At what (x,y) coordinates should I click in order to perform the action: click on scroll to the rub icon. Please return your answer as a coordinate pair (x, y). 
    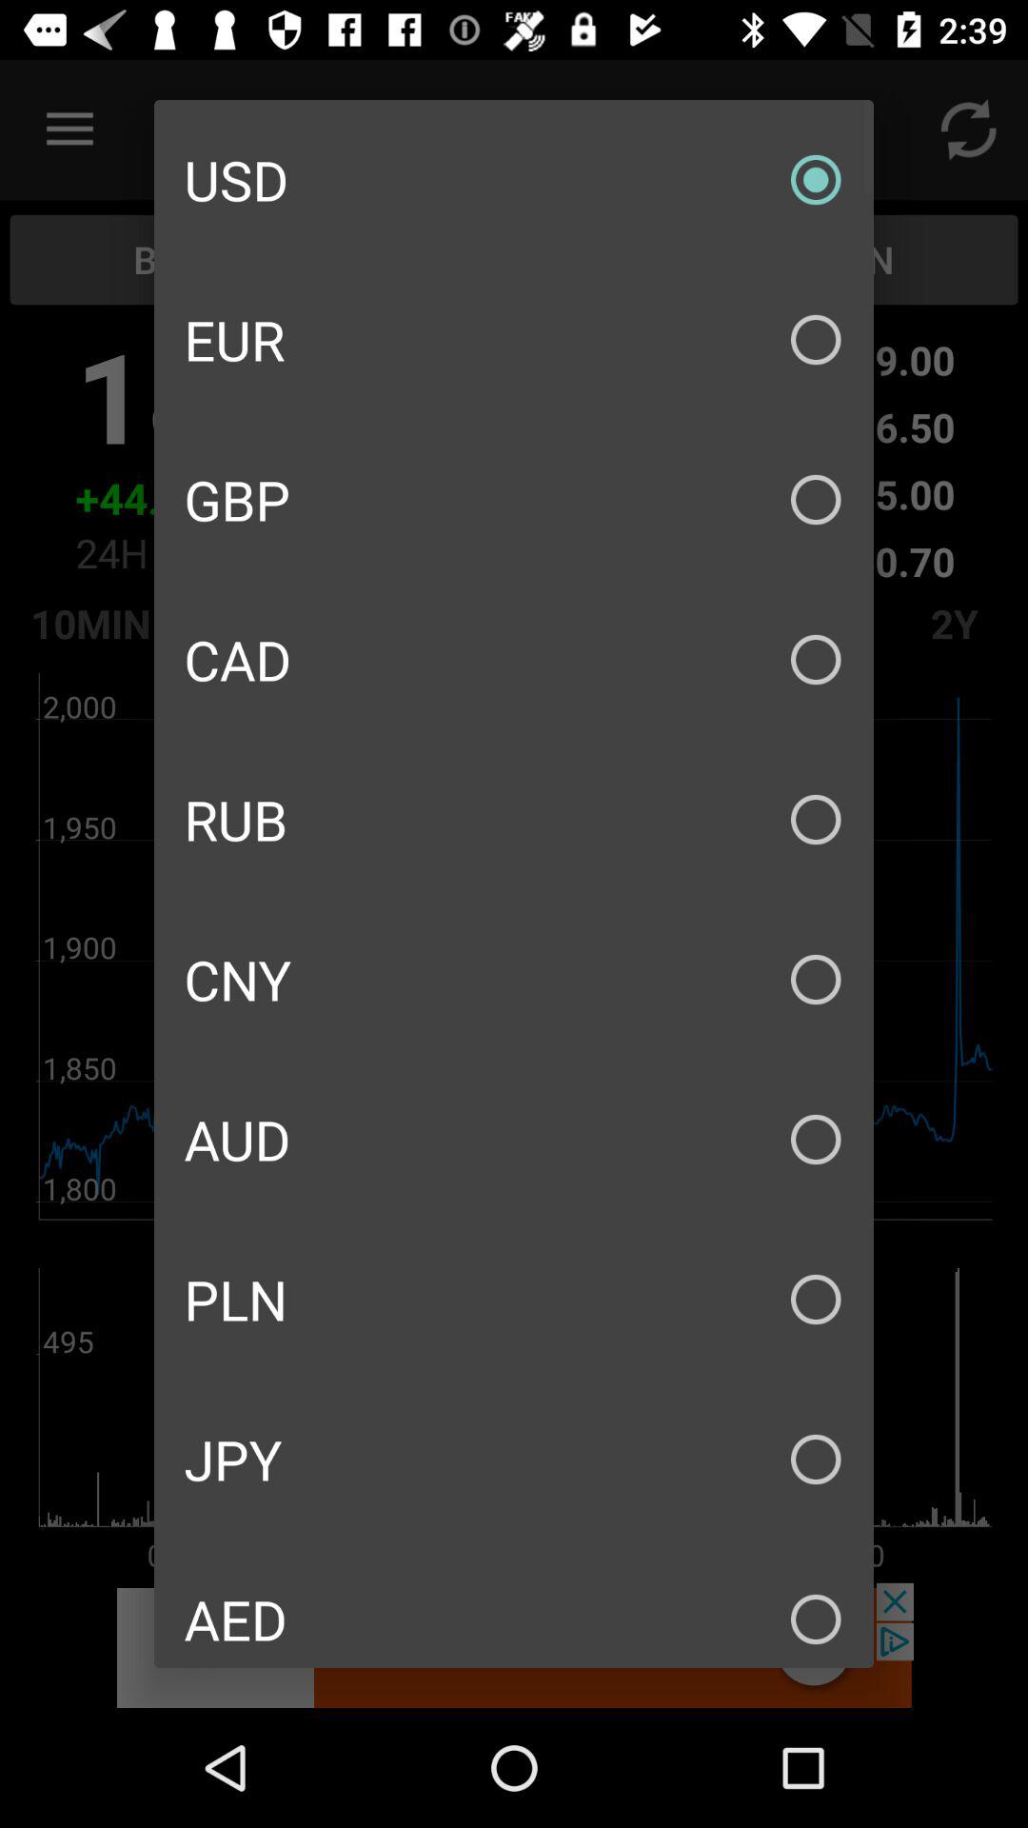
    Looking at the image, I should click on (514, 819).